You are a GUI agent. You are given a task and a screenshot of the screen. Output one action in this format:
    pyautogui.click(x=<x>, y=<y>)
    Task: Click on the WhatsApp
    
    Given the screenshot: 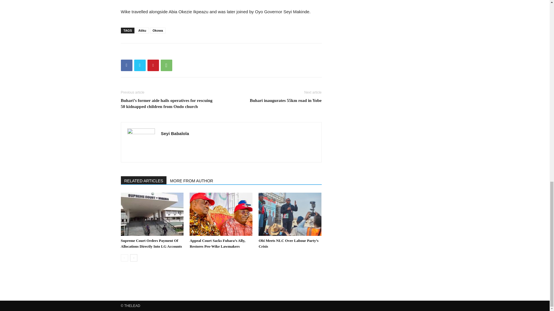 What is the action you would take?
    pyautogui.click(x=166, y=65)
    